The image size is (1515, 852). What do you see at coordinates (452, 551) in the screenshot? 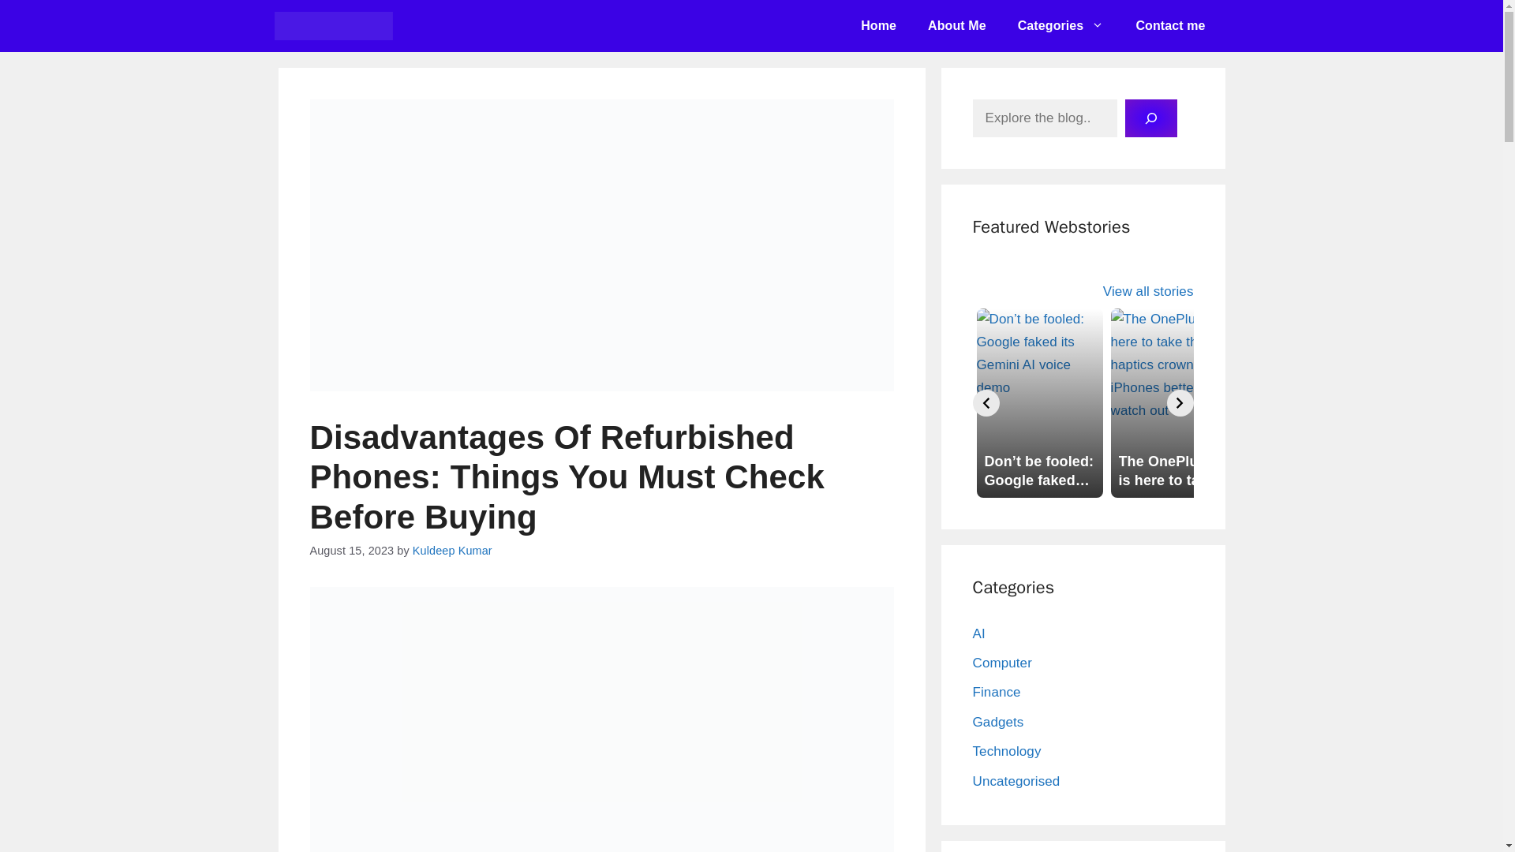
I see `Kuldeep Kumar` at bounding box center [452, 551].